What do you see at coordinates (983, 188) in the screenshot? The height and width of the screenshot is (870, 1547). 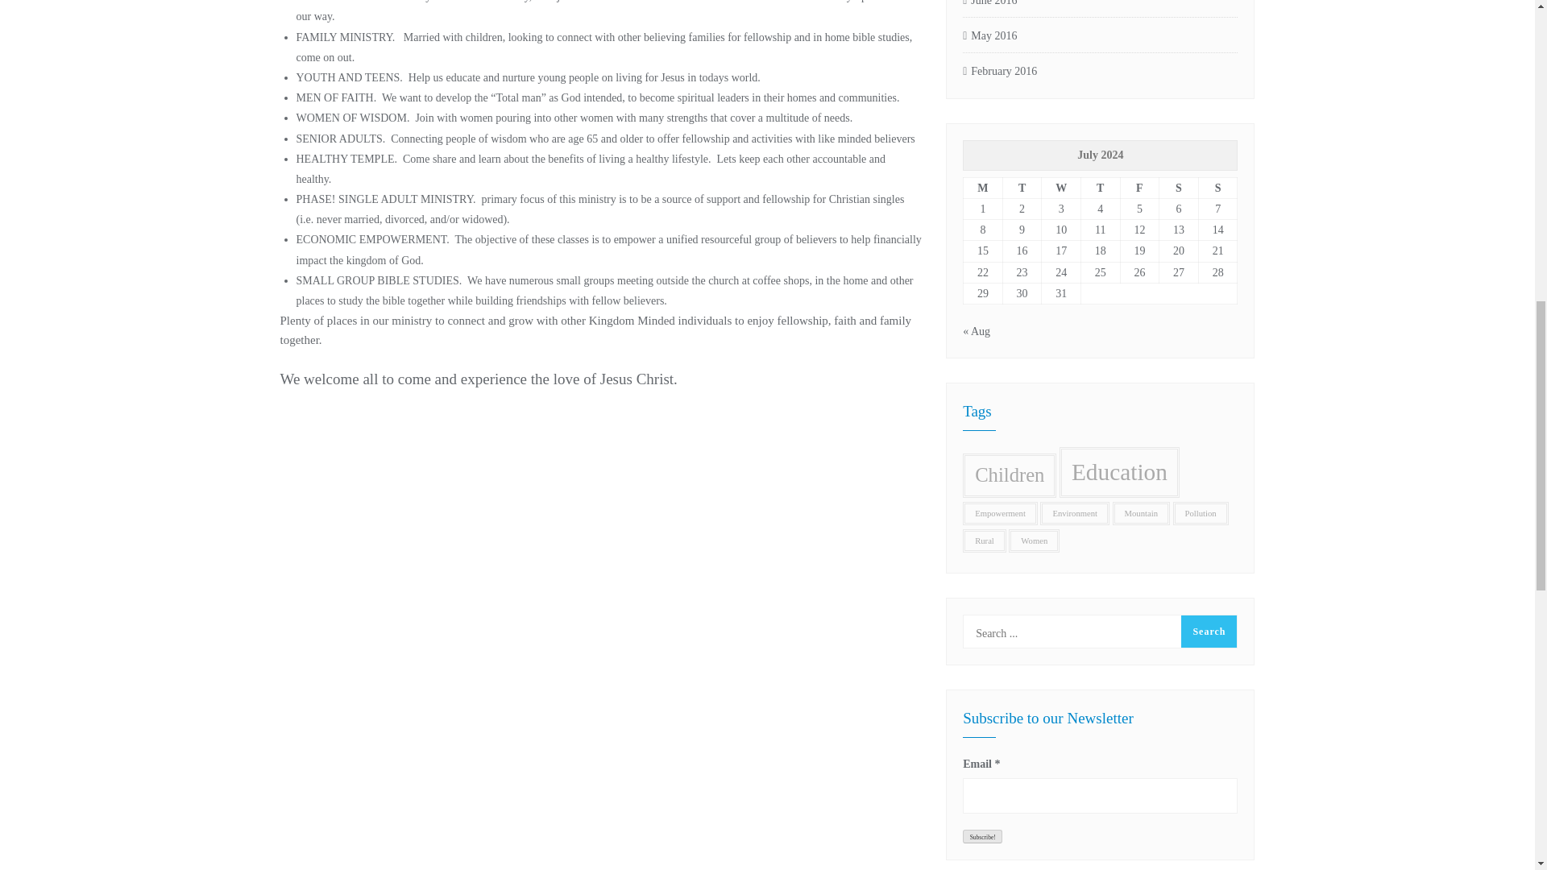 I see `Monday` at bounding box center [983, 188].